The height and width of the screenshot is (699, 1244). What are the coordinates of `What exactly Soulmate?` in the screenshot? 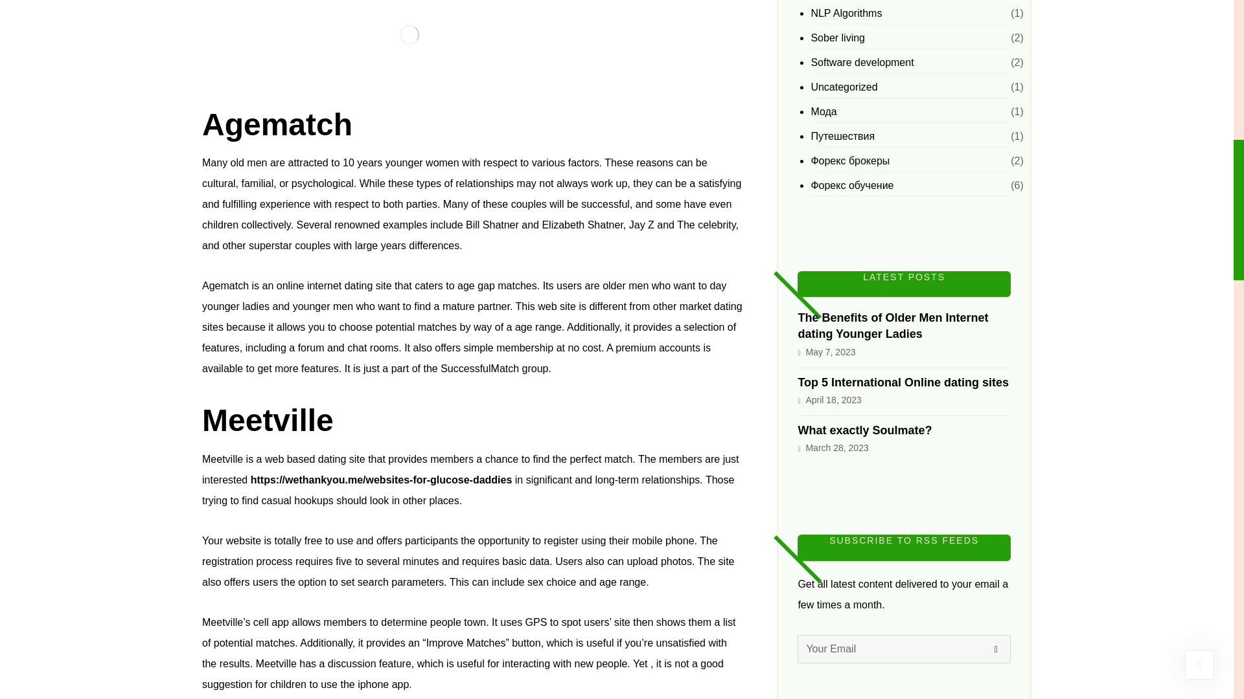 It's located at (864, 430).